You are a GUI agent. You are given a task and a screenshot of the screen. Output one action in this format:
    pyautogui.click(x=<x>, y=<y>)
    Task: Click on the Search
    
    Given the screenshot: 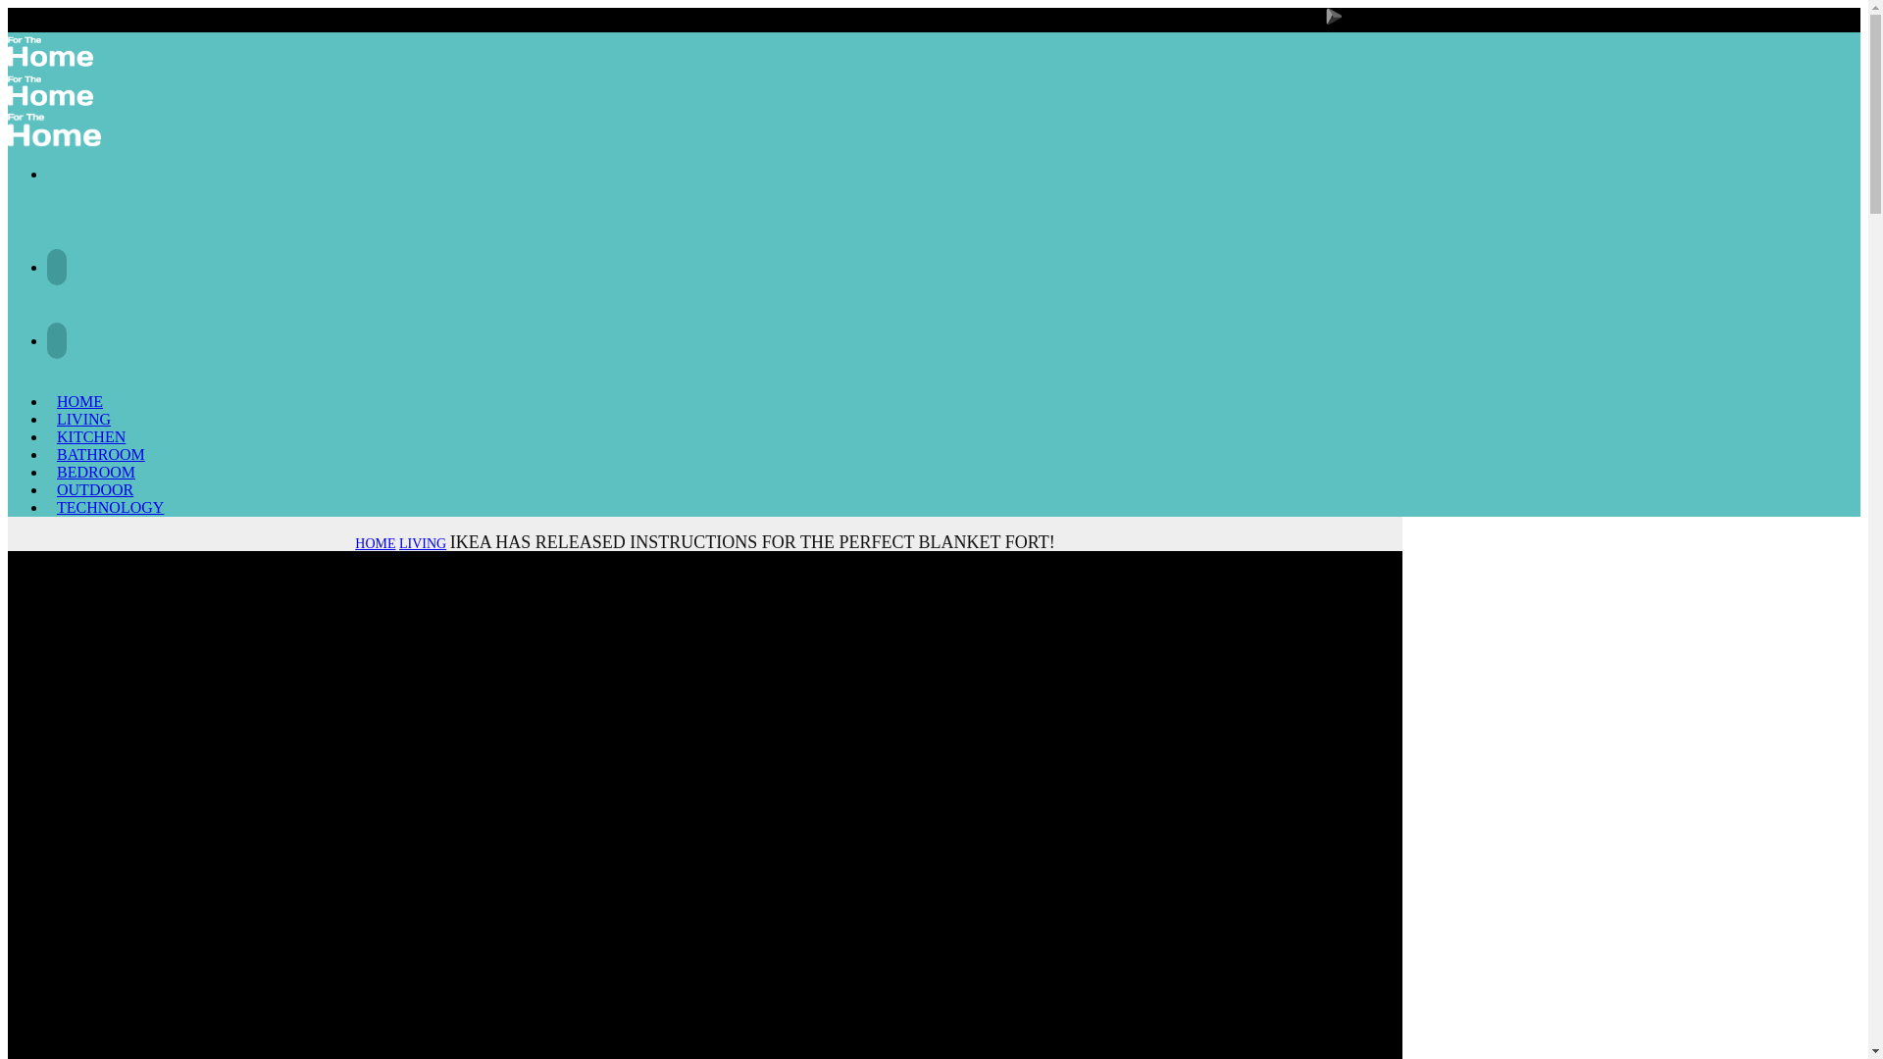 What is the action you would take?
    pyautogui.click(x=59, y=175)
    